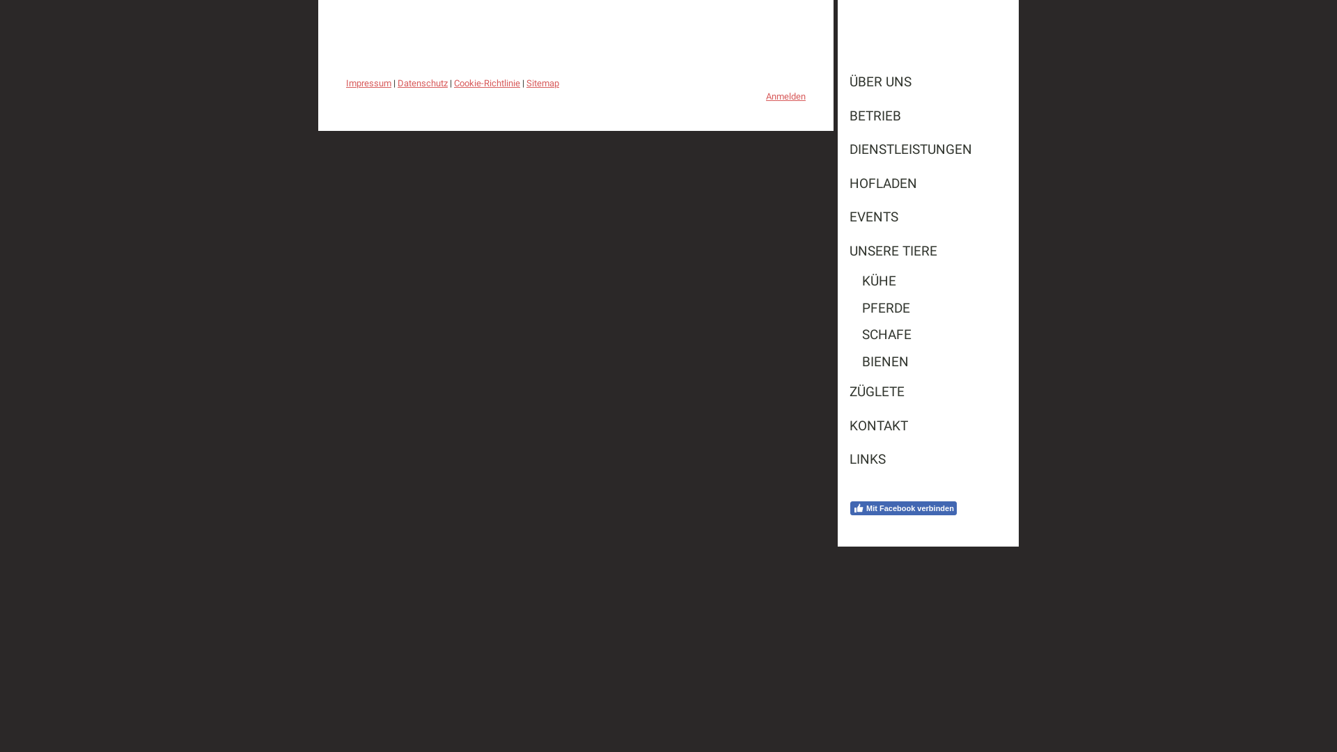  Describe the element at coordinates (928, 251) in the screenshot. I see `UNSERE TIERE` at that location.